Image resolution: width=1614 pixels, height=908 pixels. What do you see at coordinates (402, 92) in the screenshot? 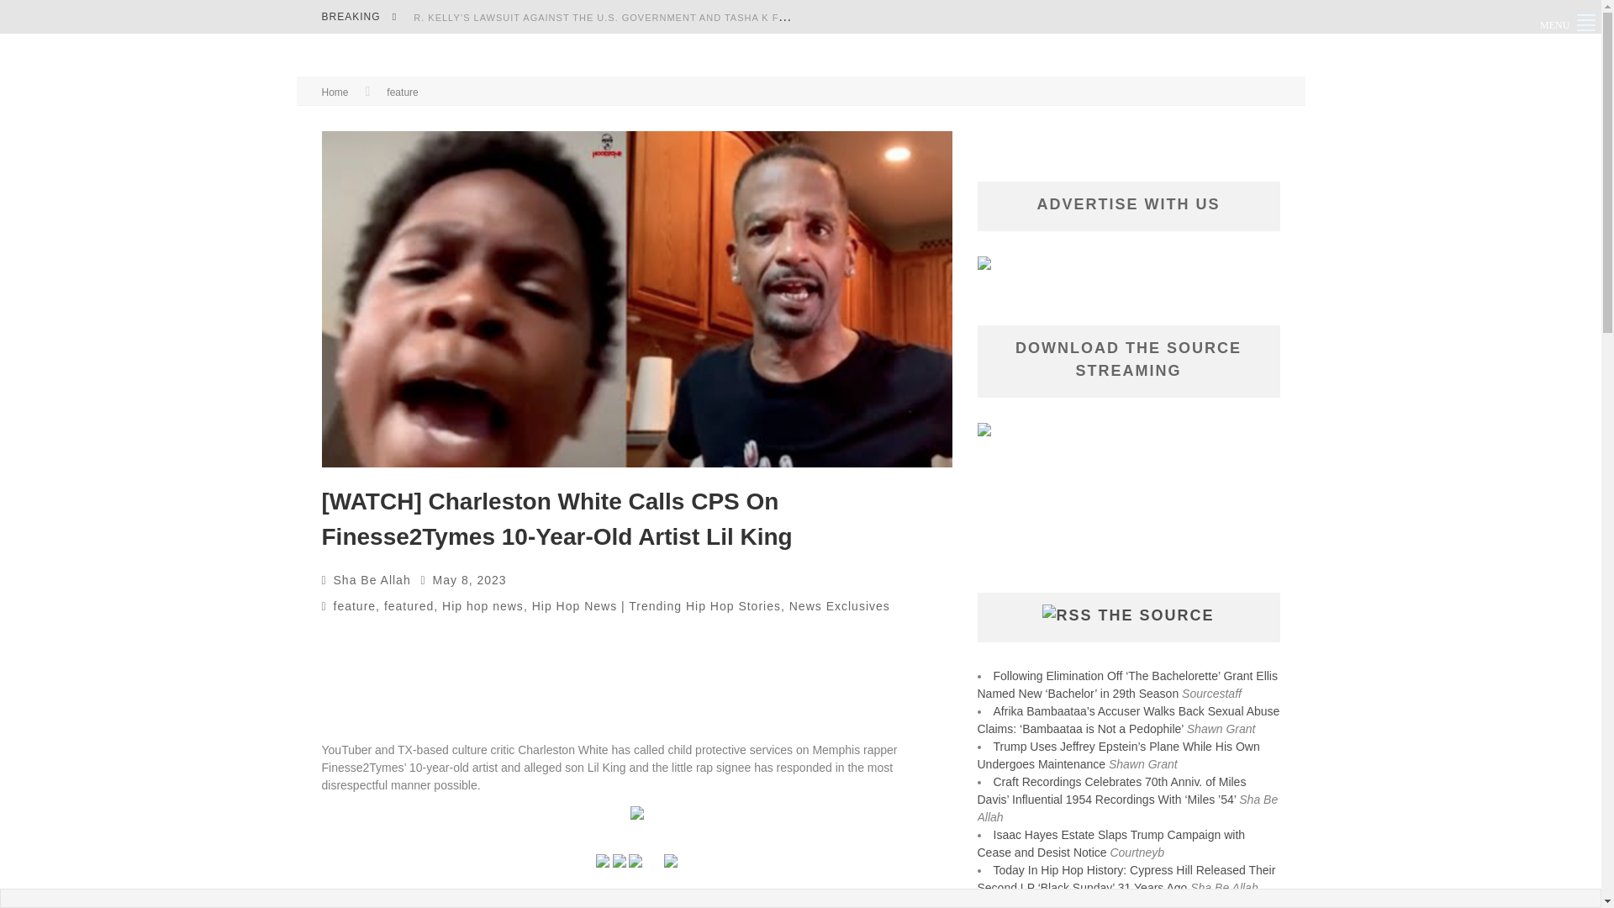
I see `feature` at bounding box center [402, 92].